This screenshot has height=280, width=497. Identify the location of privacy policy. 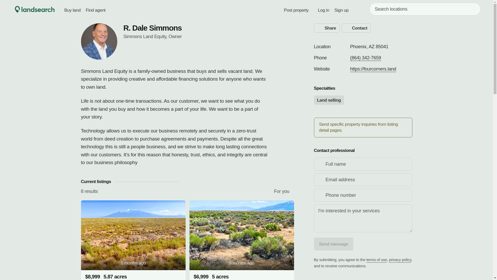
(400, 259).